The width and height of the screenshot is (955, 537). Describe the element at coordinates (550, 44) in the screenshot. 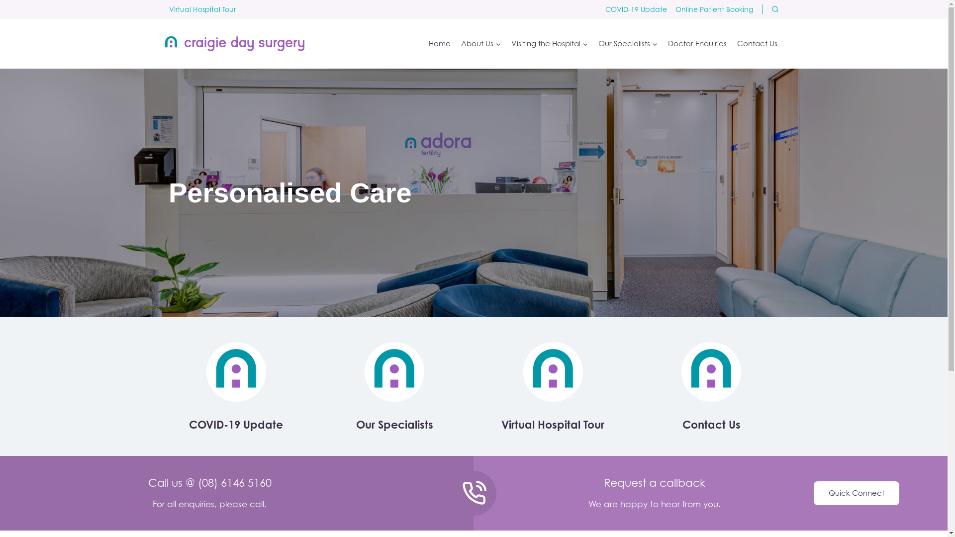

I see `Visiting the Hospital` at that location.